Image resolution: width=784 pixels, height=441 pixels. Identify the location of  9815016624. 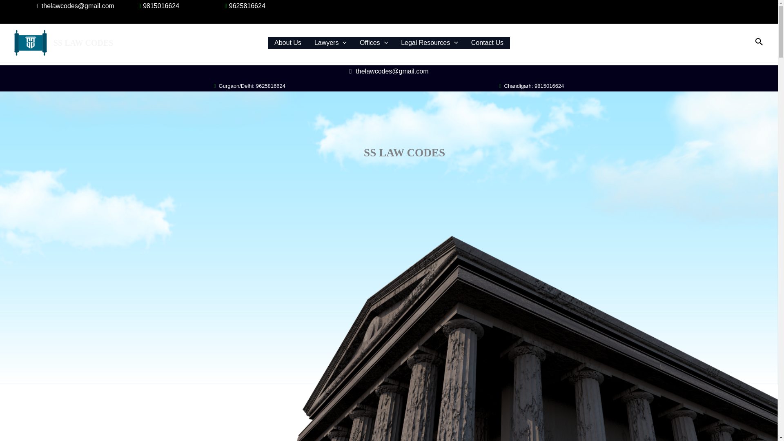
(158, 6).